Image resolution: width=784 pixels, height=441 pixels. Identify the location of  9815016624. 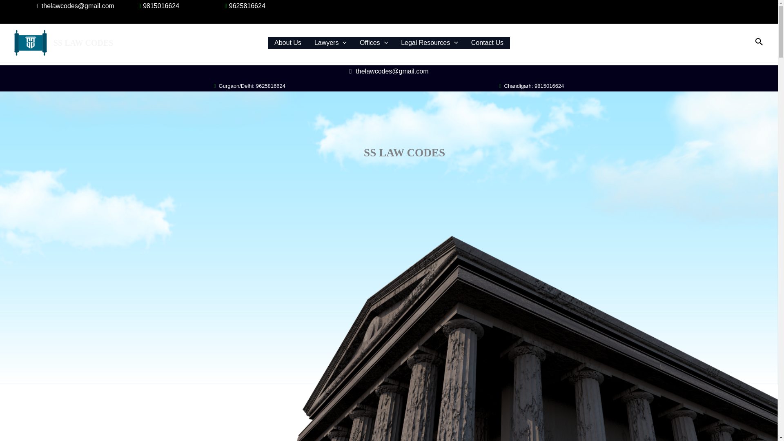
(158, 6).